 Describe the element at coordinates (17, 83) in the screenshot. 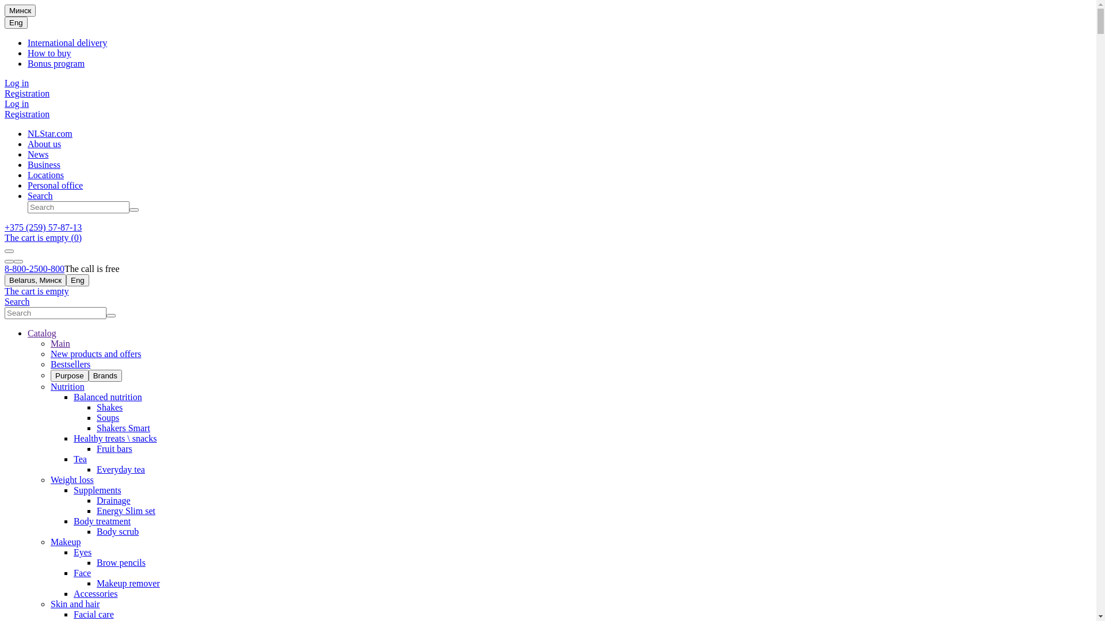

I see `Log in` at that location.